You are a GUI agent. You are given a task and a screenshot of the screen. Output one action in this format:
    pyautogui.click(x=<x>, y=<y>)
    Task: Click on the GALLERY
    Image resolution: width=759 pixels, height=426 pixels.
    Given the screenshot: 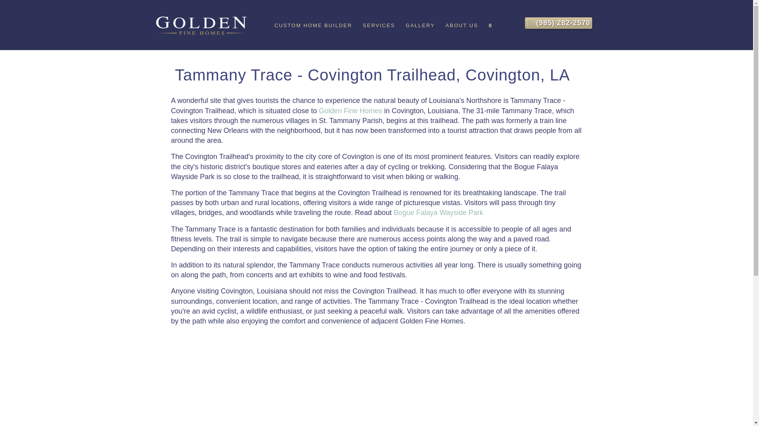 What is the action you would take?
    pyautogui.click(x=420, y=26)
    